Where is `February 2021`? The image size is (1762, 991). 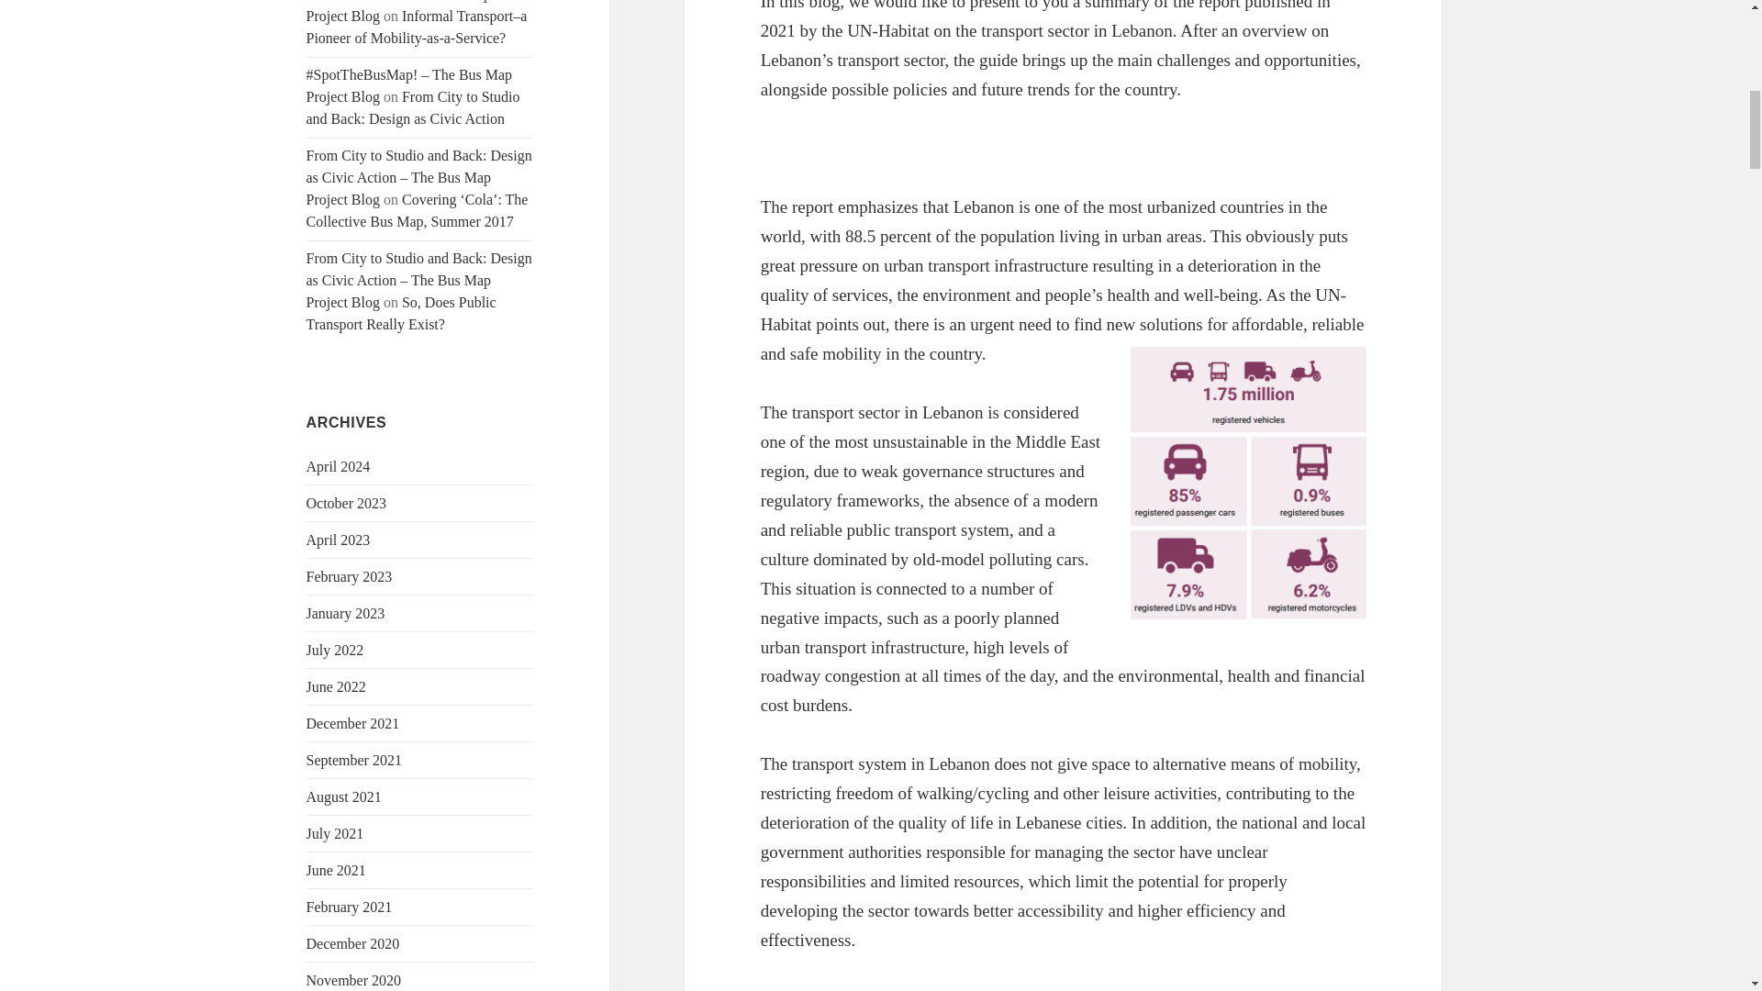
February 2021 is located at coordinates (350, 907).